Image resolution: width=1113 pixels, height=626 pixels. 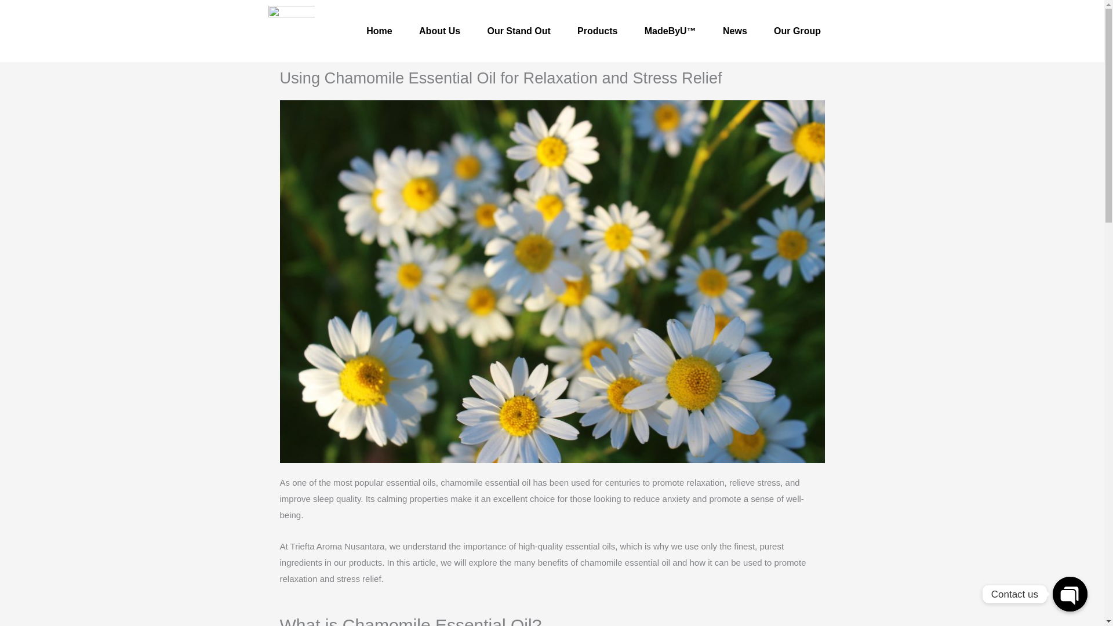 I want to click on About Us, so click(x=439, y=31).